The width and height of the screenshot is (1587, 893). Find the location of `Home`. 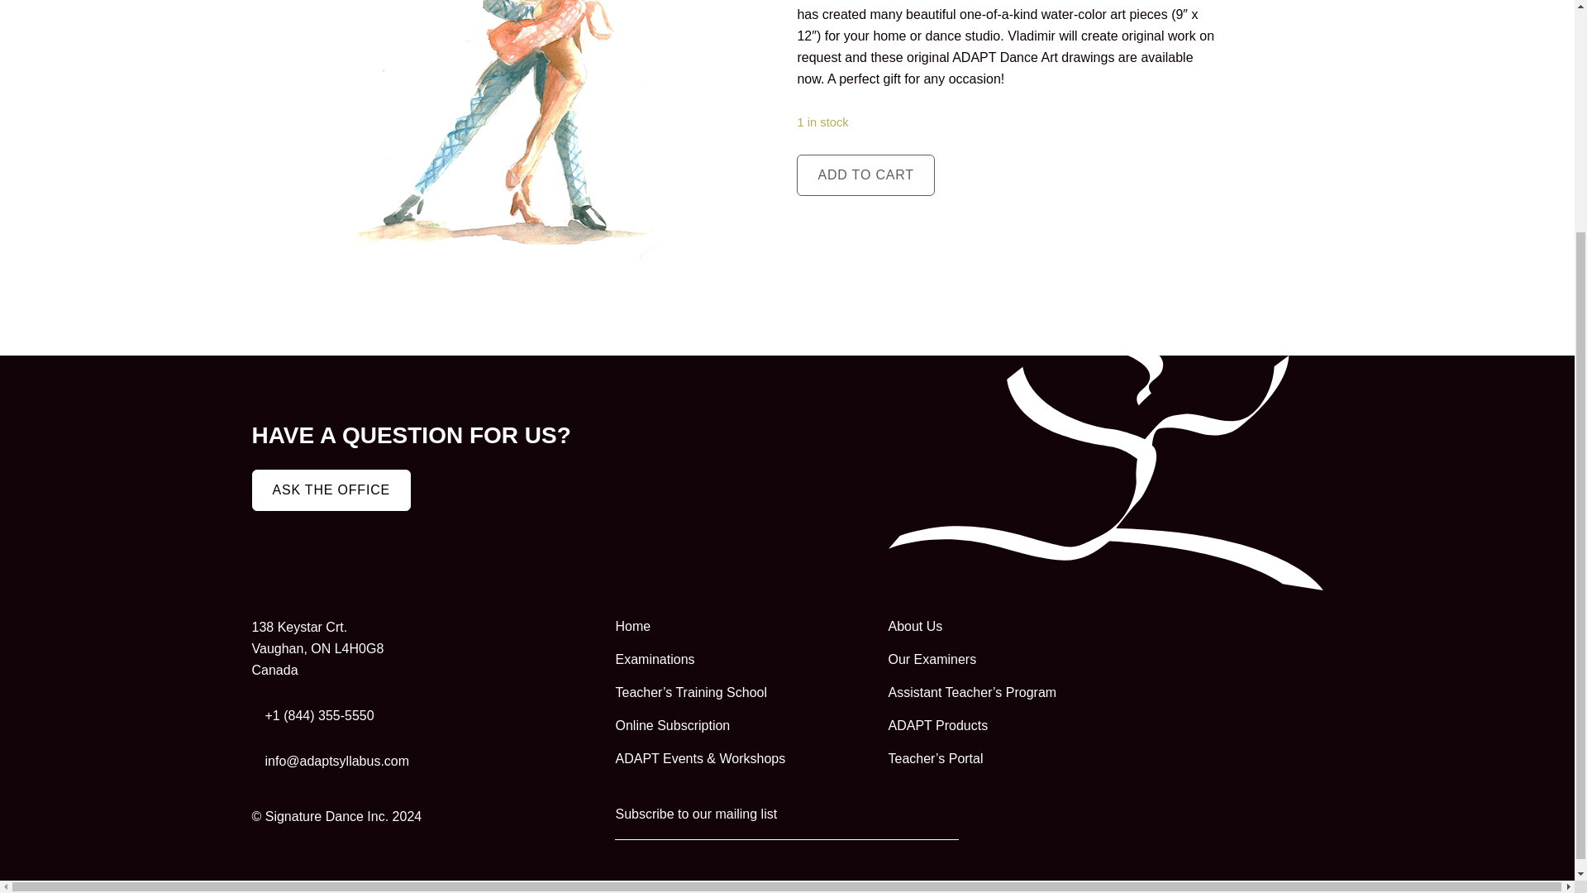

Home is located at coordinates (741, 627).